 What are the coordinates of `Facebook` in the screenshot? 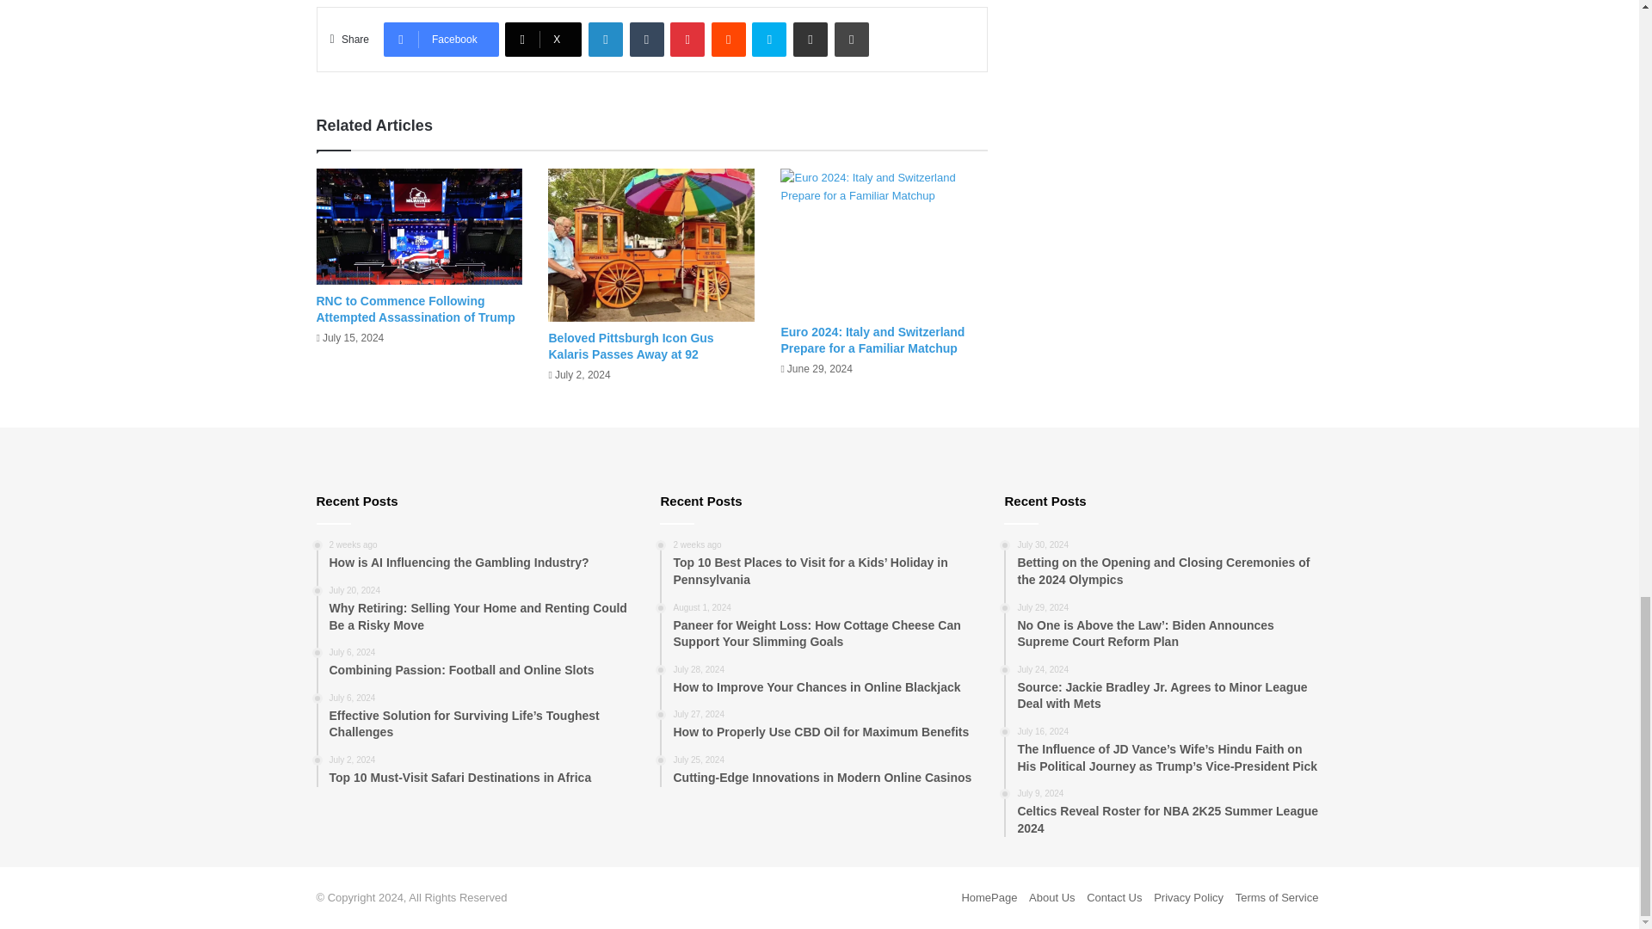 It's located at (441, 39).